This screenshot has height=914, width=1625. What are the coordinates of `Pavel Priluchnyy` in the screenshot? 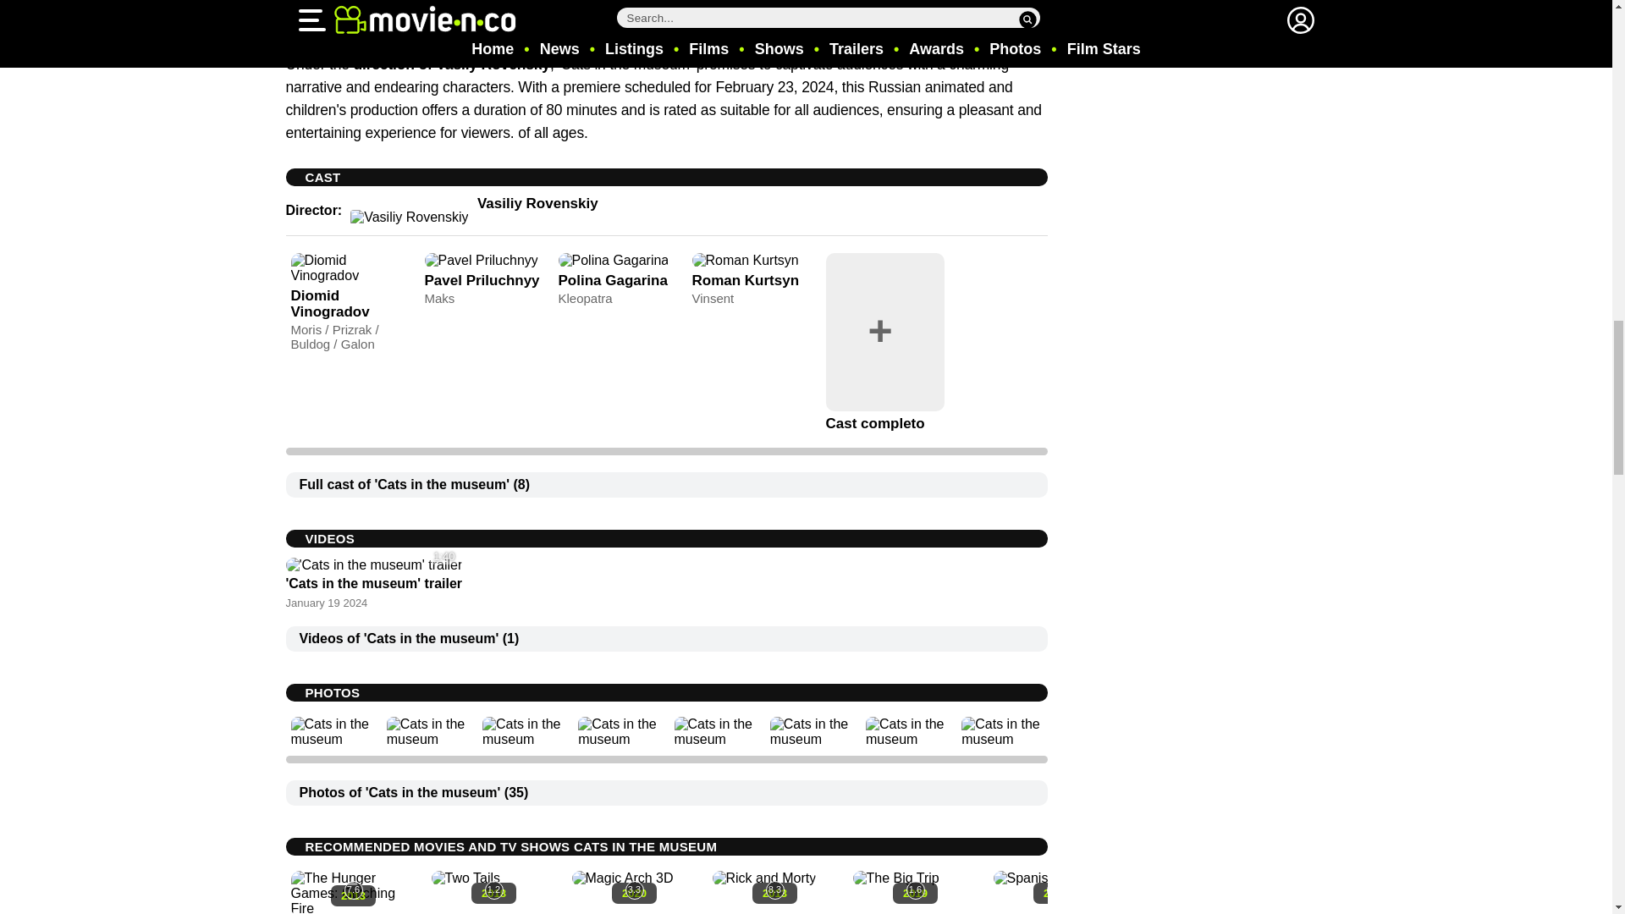 It's located at (482, 280).